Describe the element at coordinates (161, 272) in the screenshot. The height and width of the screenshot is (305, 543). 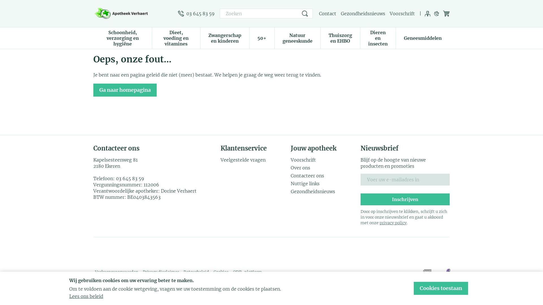
I see `Privacy disclaimer` at that location.